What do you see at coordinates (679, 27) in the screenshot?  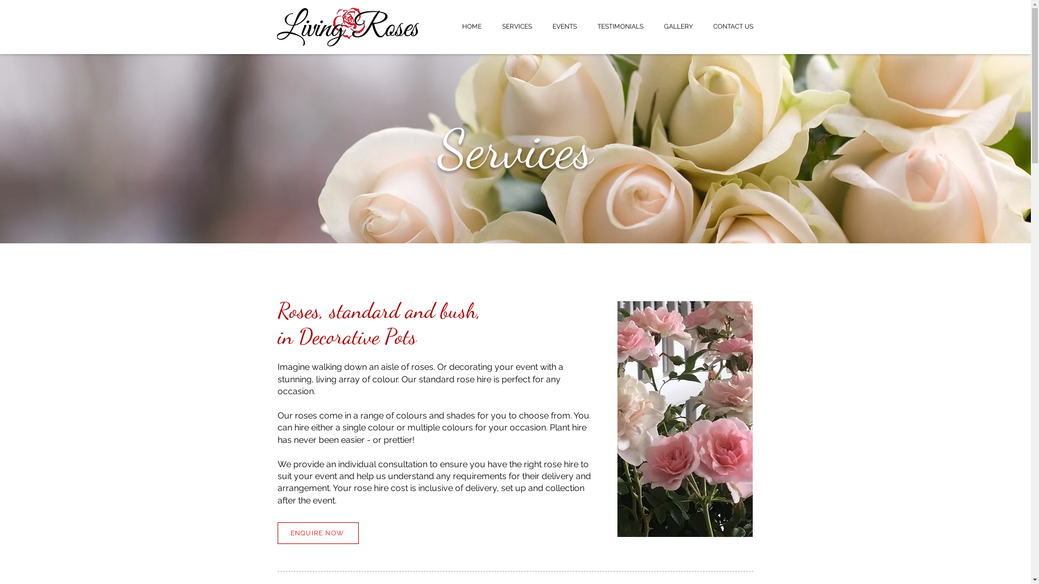 I see `GALLERY` at bounding box center [679, 27].